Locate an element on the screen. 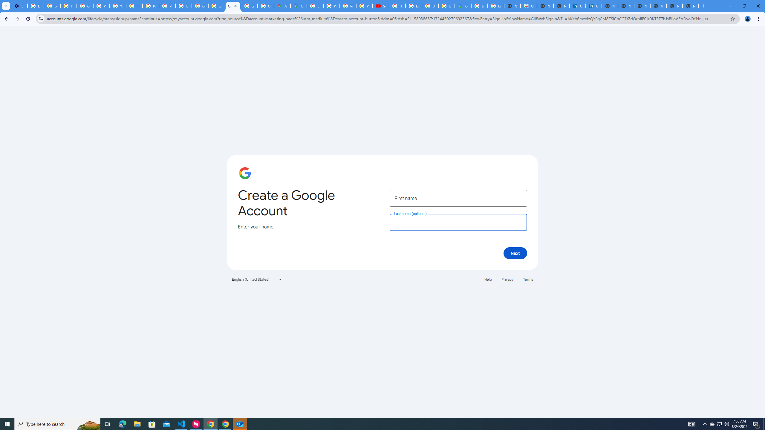 This screenshot has height=430, width=765. Google Maps is located at coordinates (299, 6).